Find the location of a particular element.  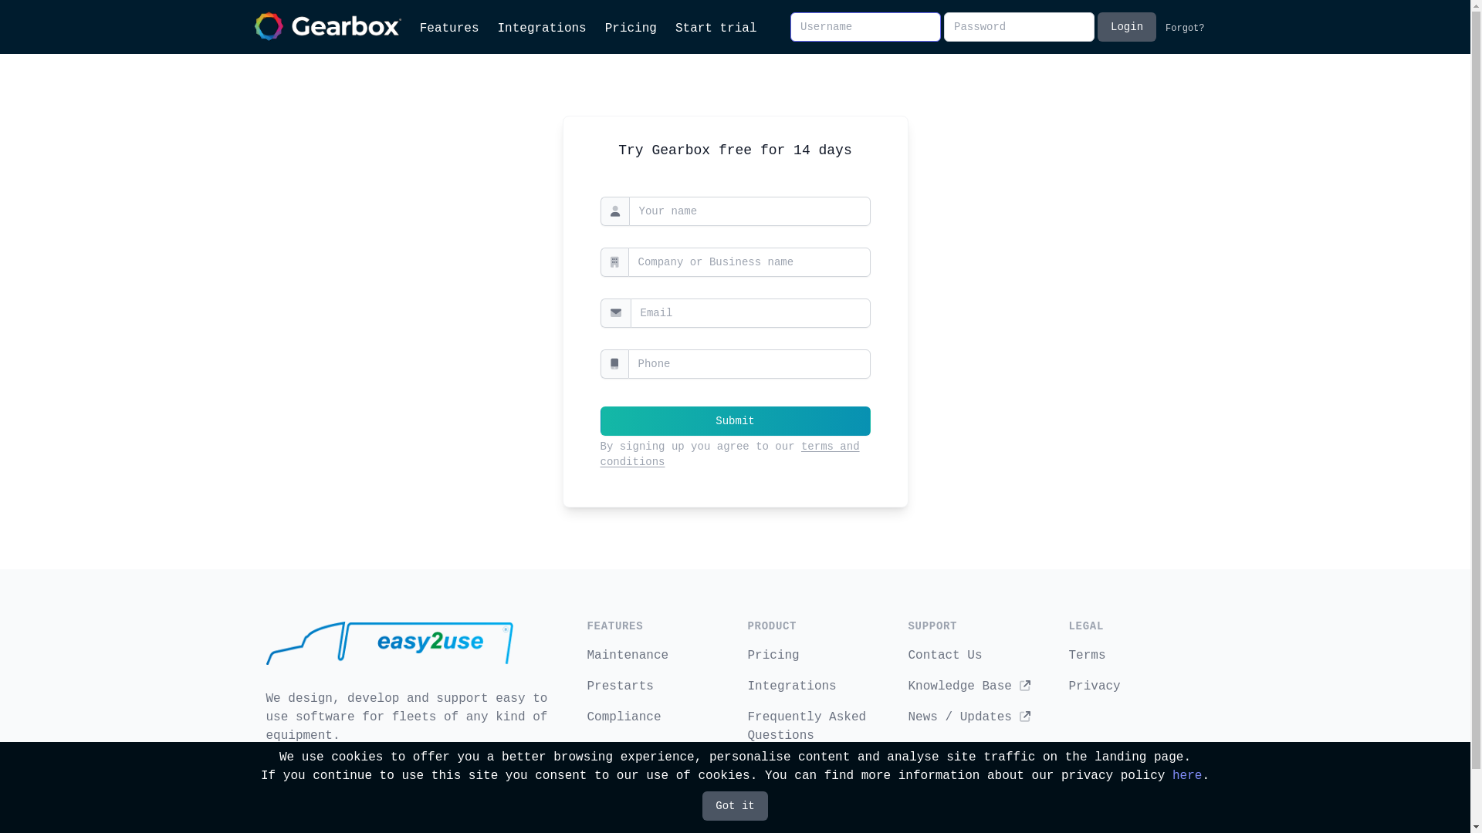

Clear All Cookies is located at coordinates (971, 779).